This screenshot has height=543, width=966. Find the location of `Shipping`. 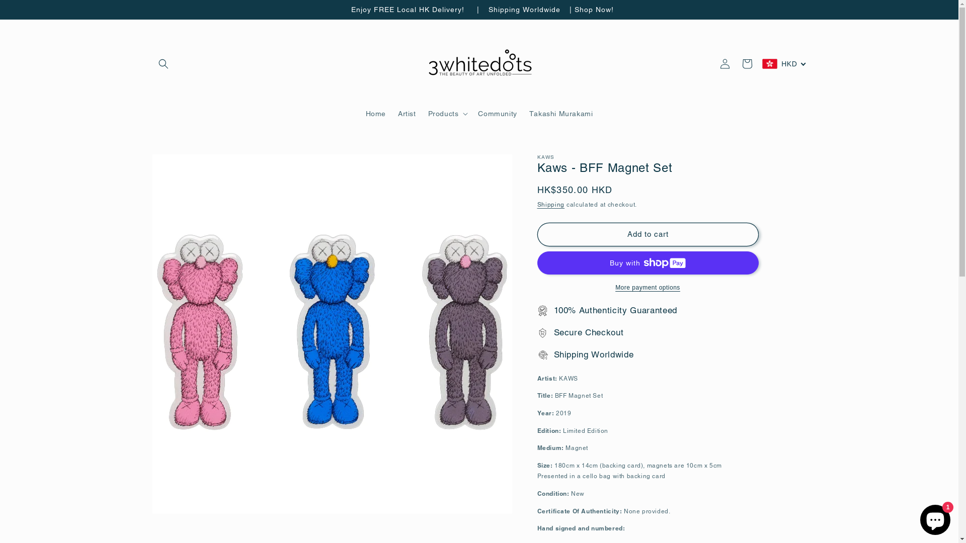

Shipping is located at coordinates (551, 205).